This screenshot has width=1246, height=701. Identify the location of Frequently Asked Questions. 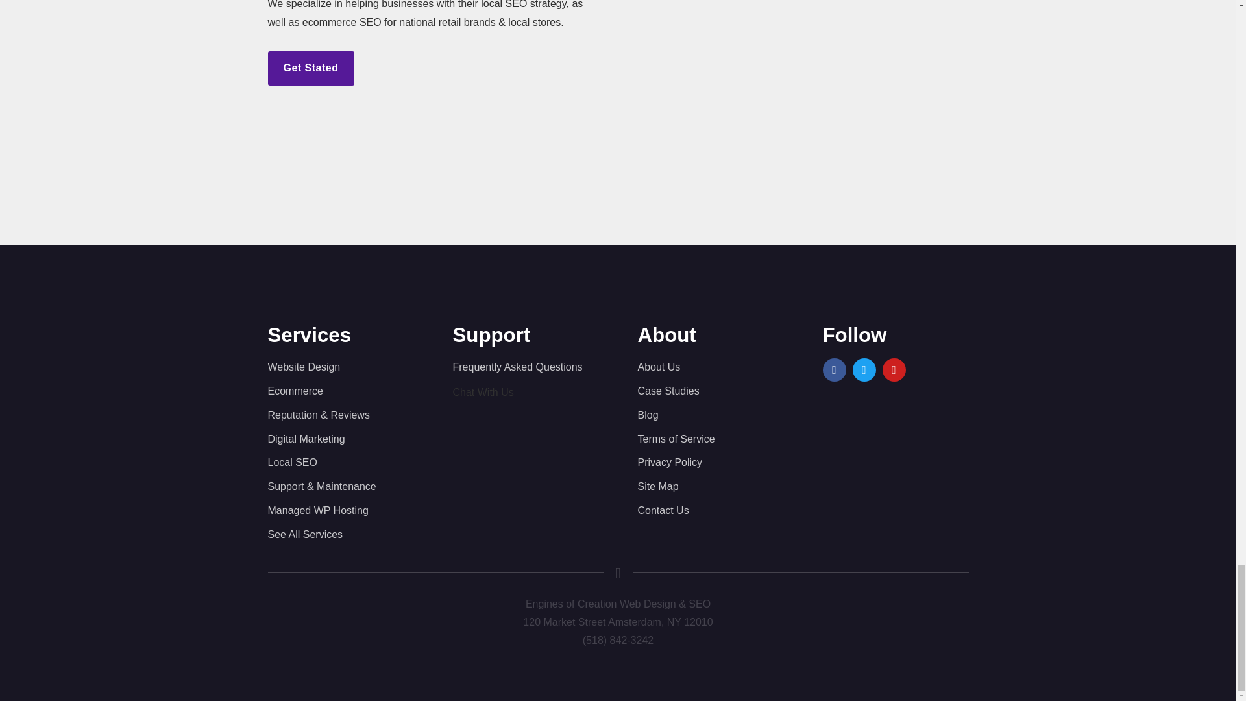
(526, 367).